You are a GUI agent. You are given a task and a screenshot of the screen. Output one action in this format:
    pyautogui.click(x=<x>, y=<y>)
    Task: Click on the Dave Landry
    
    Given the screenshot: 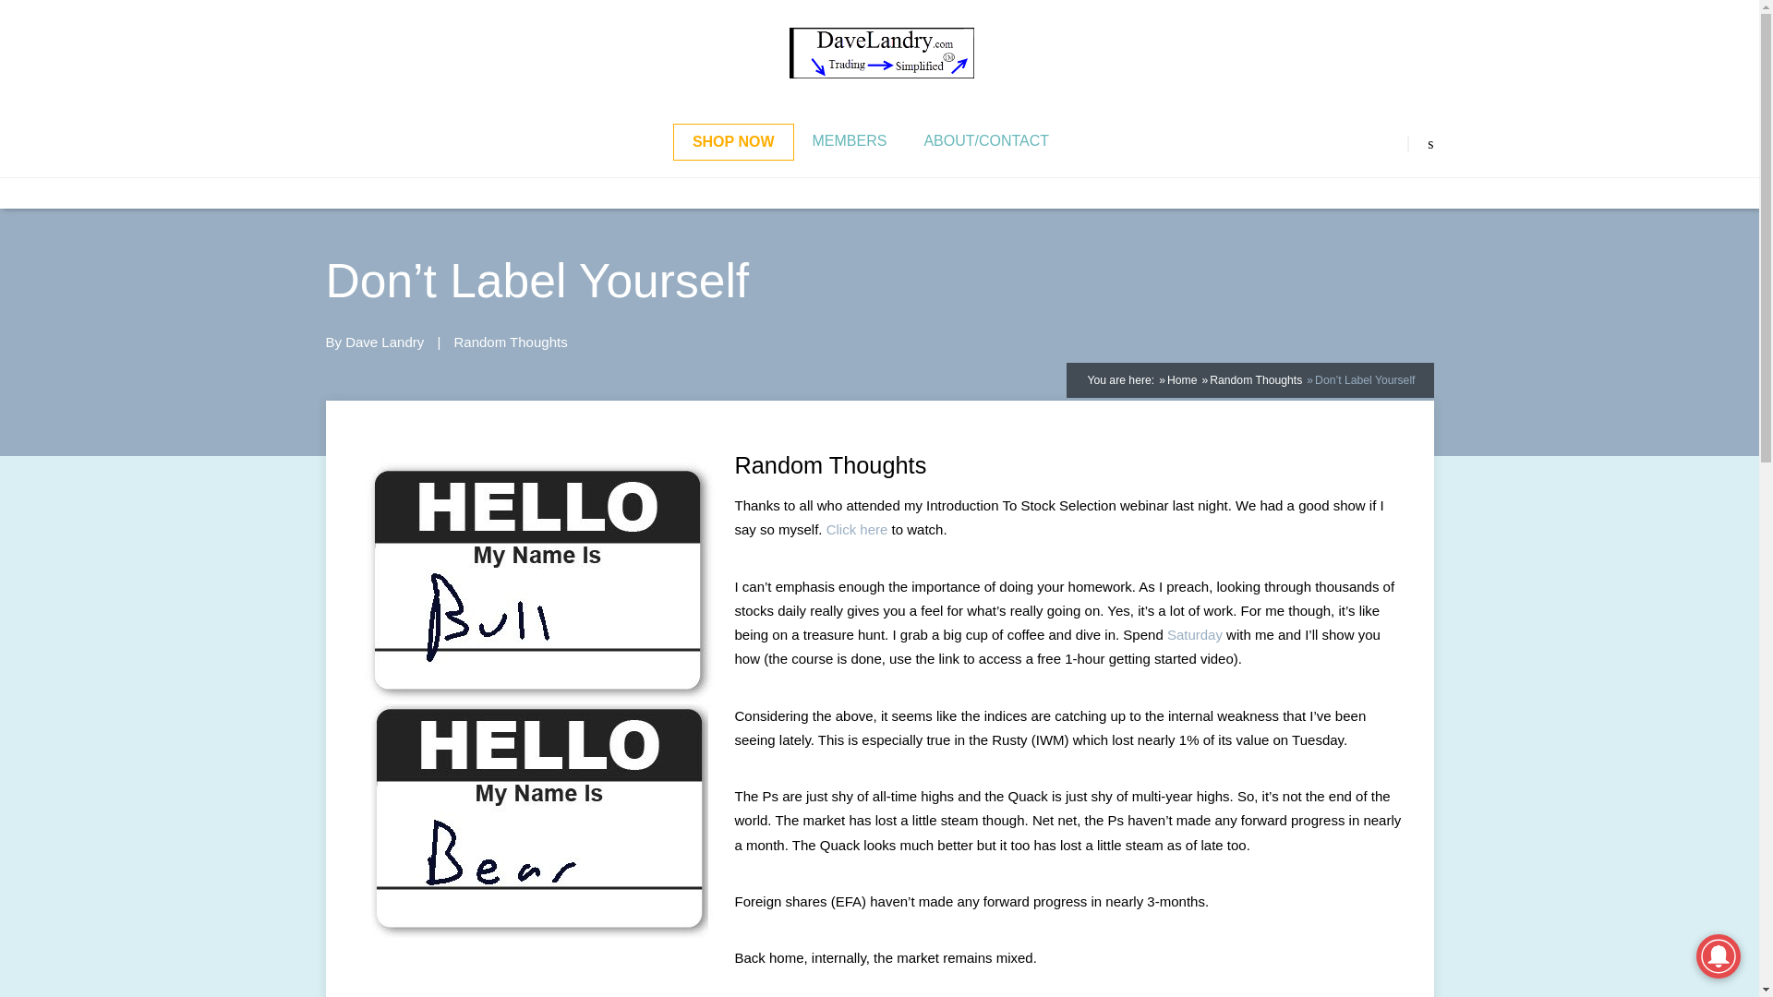 What is the action you would take?
    pyautogui.click(x=384, y=342)
    